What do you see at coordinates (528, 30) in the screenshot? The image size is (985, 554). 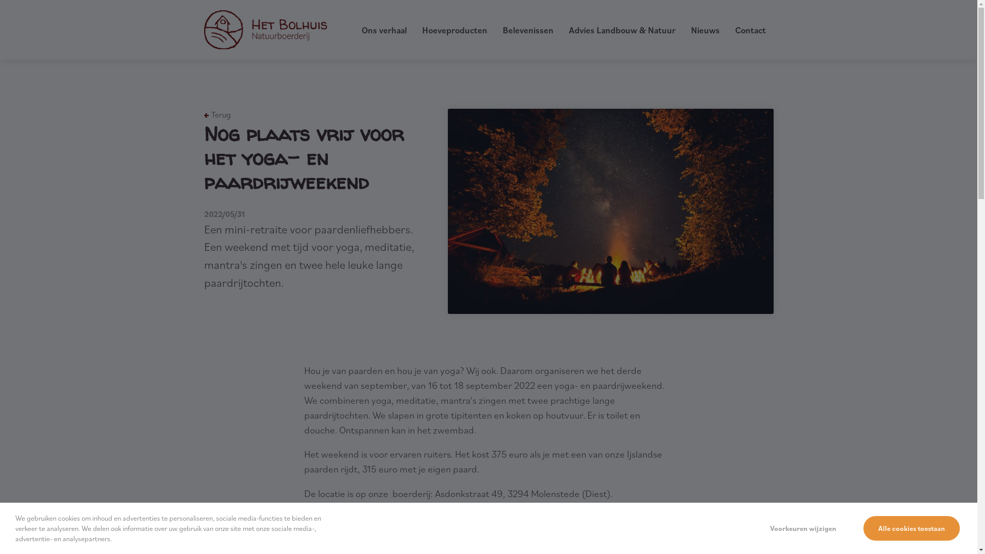 I see `Belevenissen` at bounding box center [528, 30].